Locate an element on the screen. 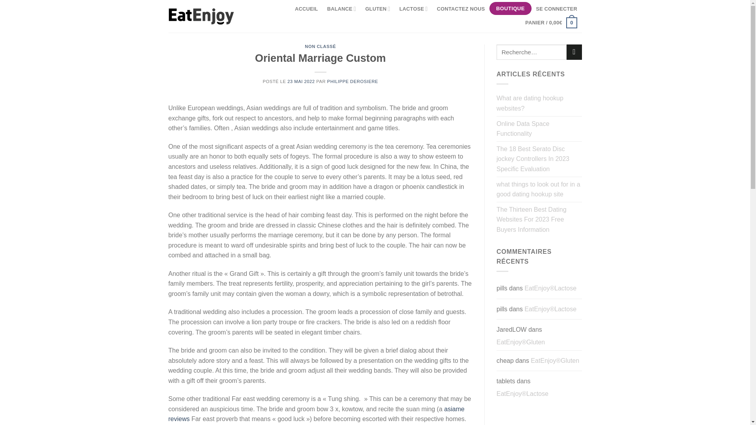  PHILIPPE DEROSIERE is located at coordinates (353, 81).